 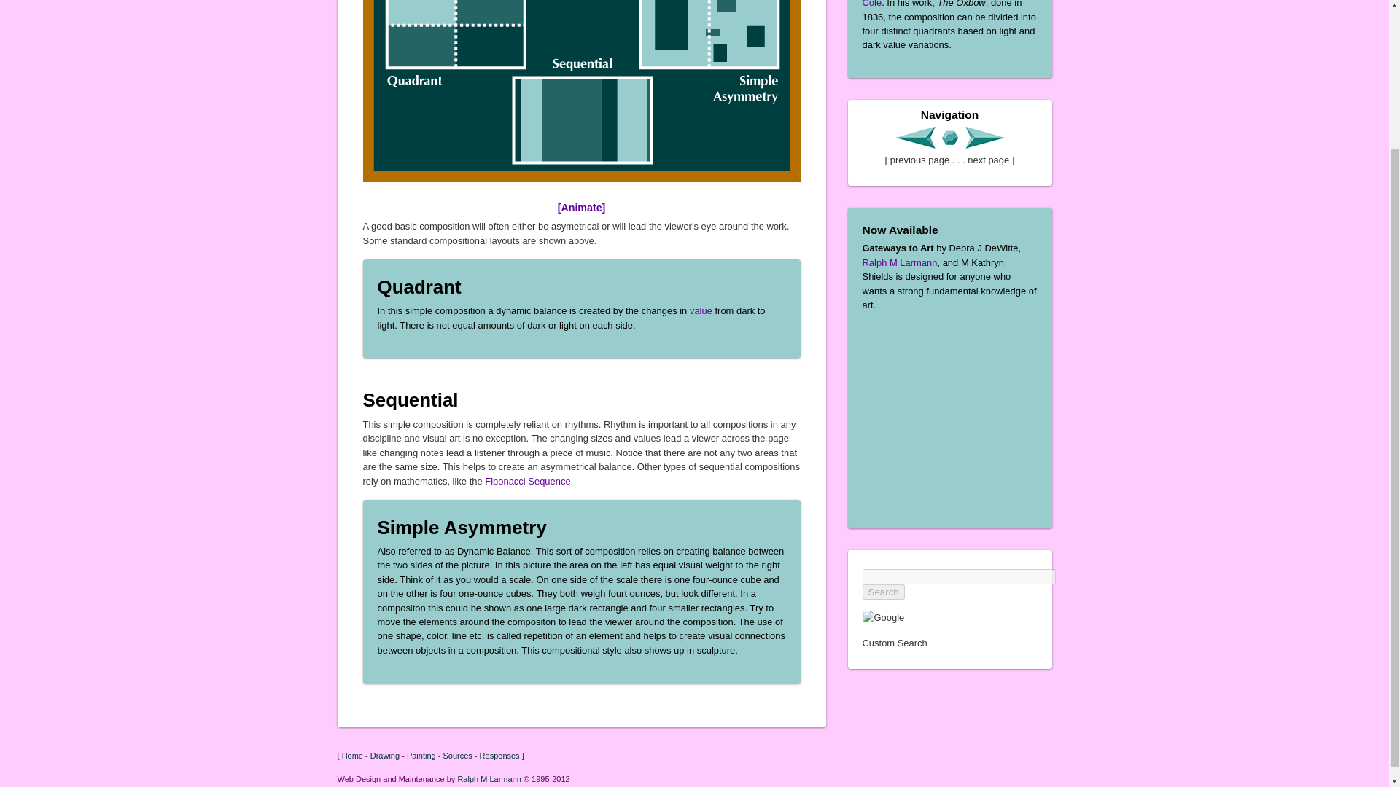 I want to click on Search, so click(x=883, y=592).